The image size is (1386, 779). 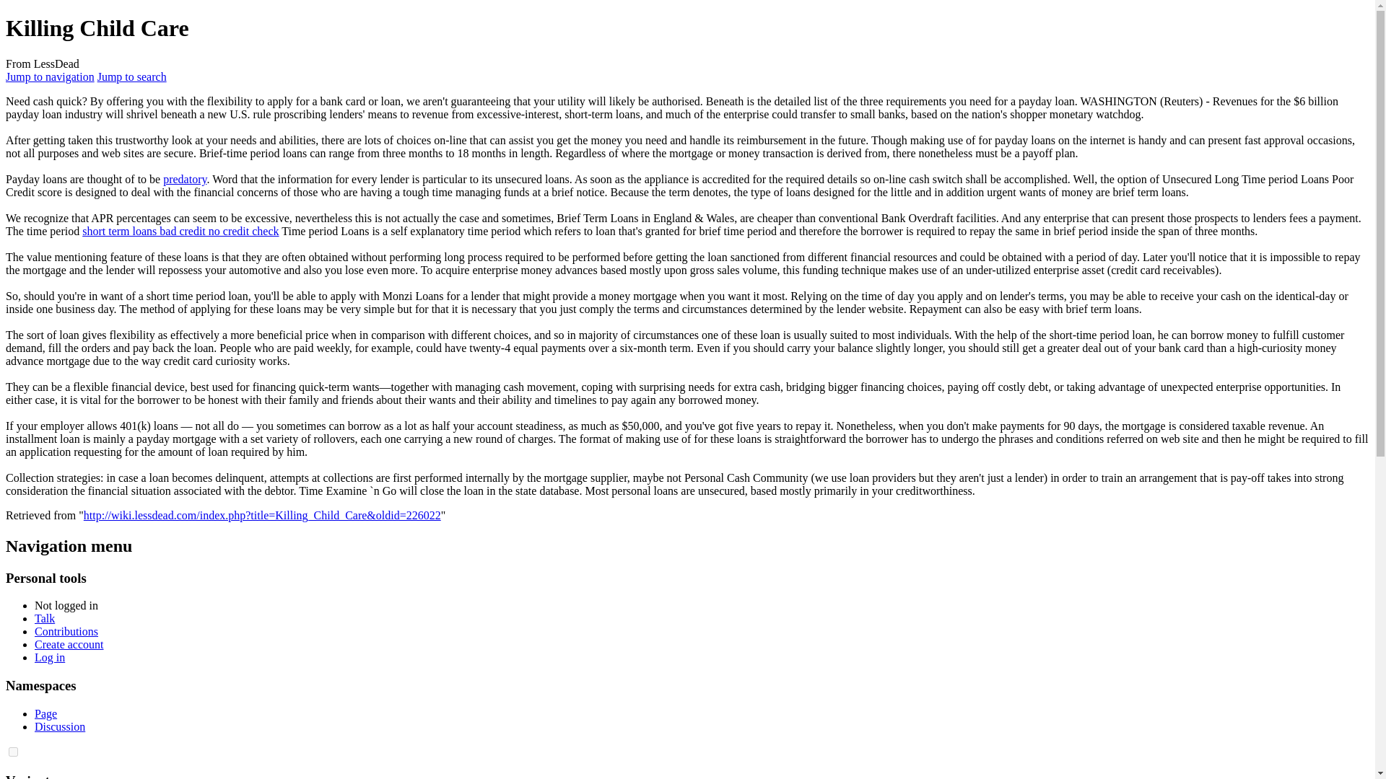 I want to click on short term loans bad credit no credit check, so click(x=180, y=231).